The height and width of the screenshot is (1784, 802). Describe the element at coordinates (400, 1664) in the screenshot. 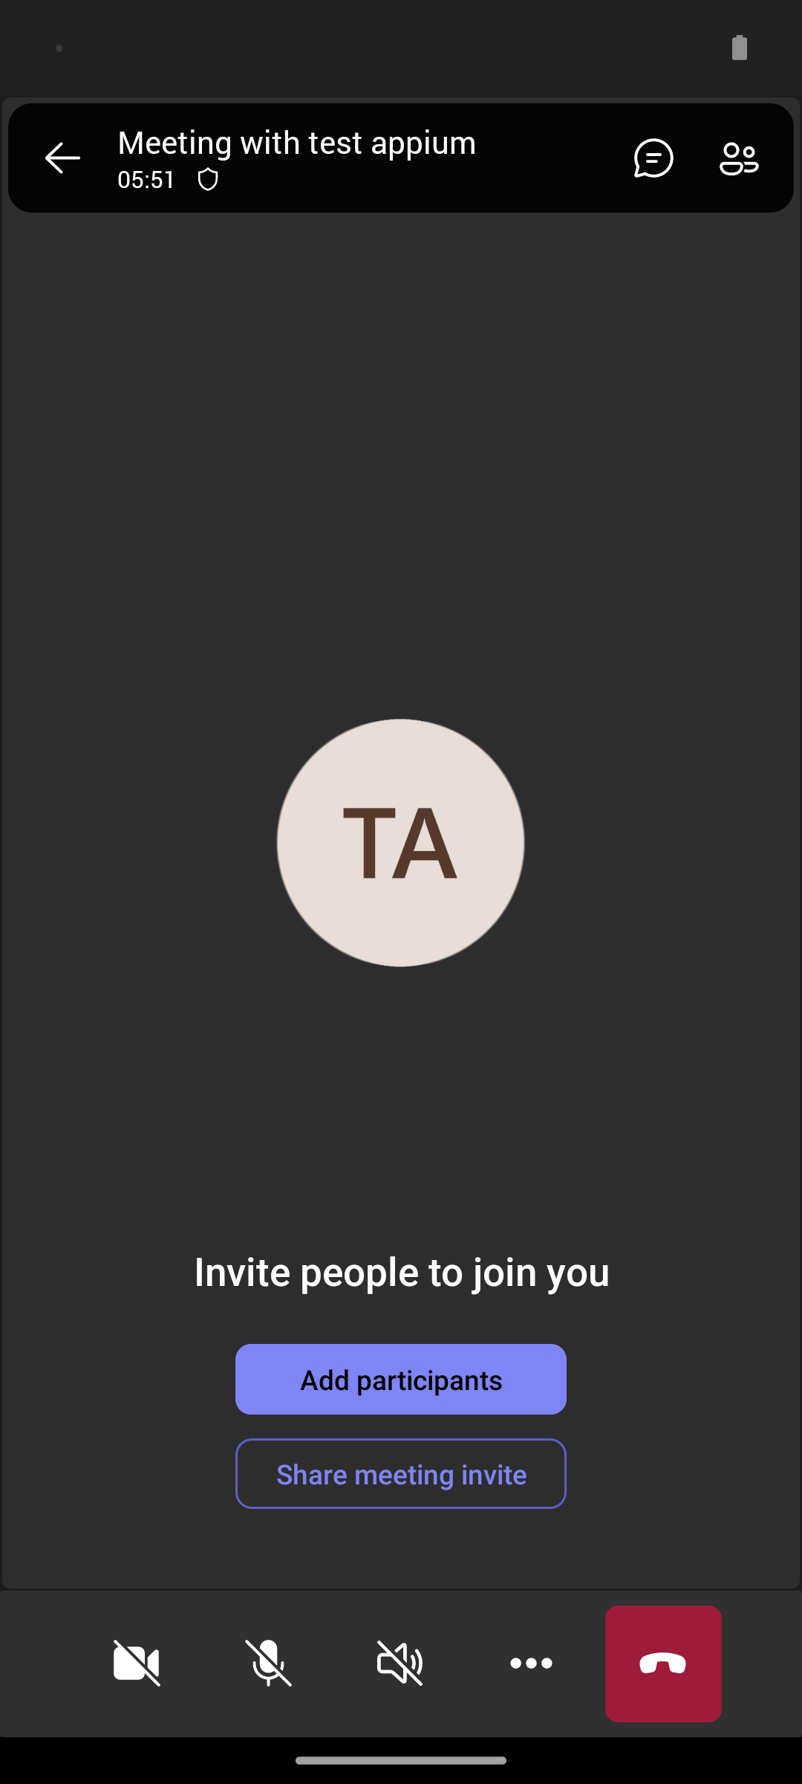

I see `Audio` at that location.